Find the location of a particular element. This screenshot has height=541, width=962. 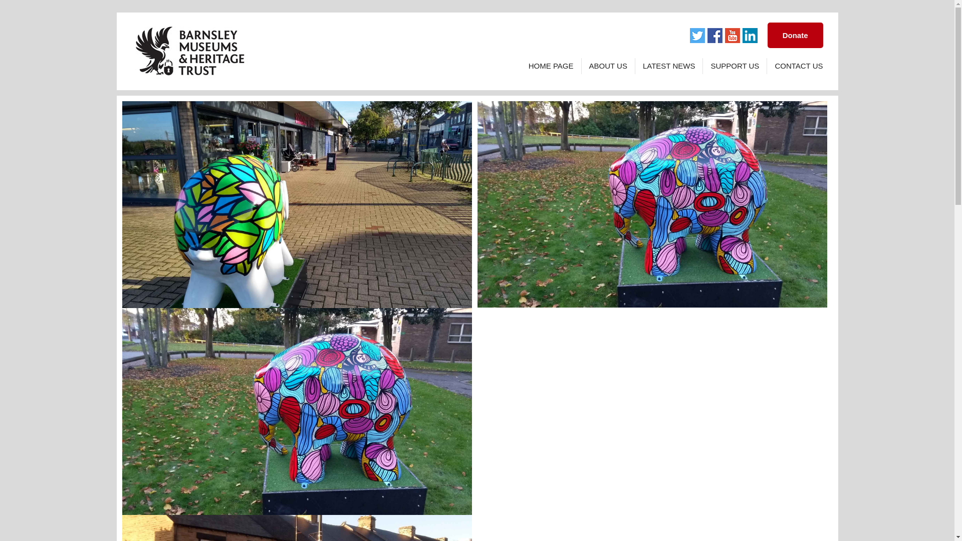

CONTACT US is located at coordinates (795, 66).